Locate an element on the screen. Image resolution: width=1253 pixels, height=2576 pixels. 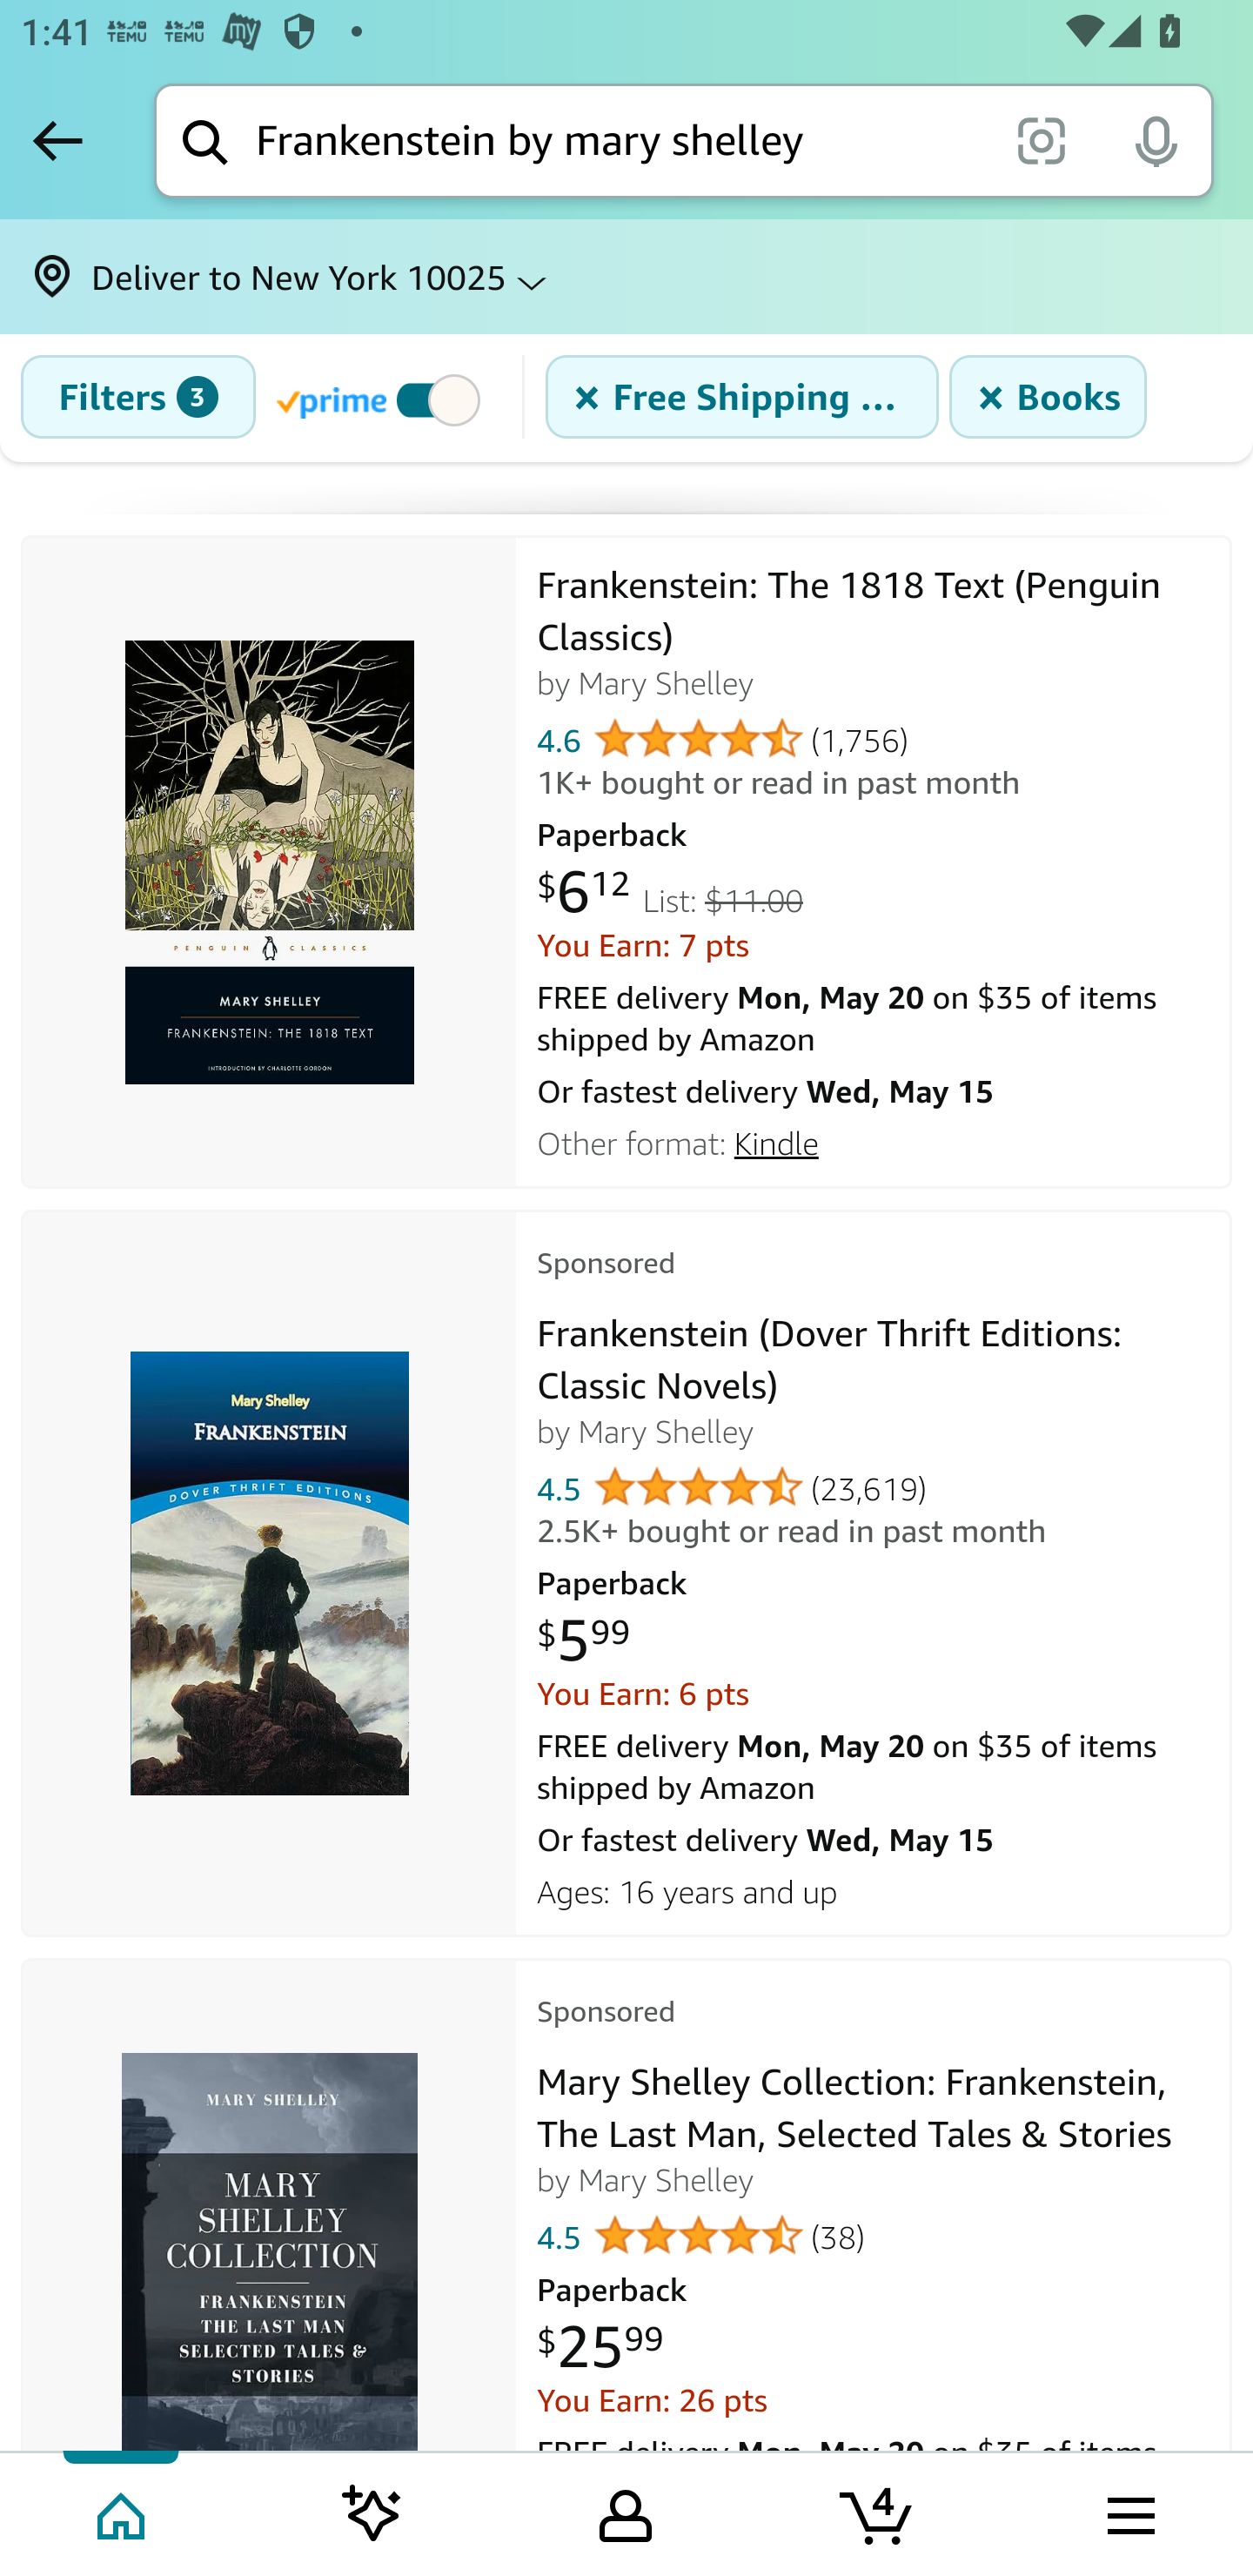
Frankenstein: The 1818 Text (Penguin Classics) is located at coordinates (270, 862).